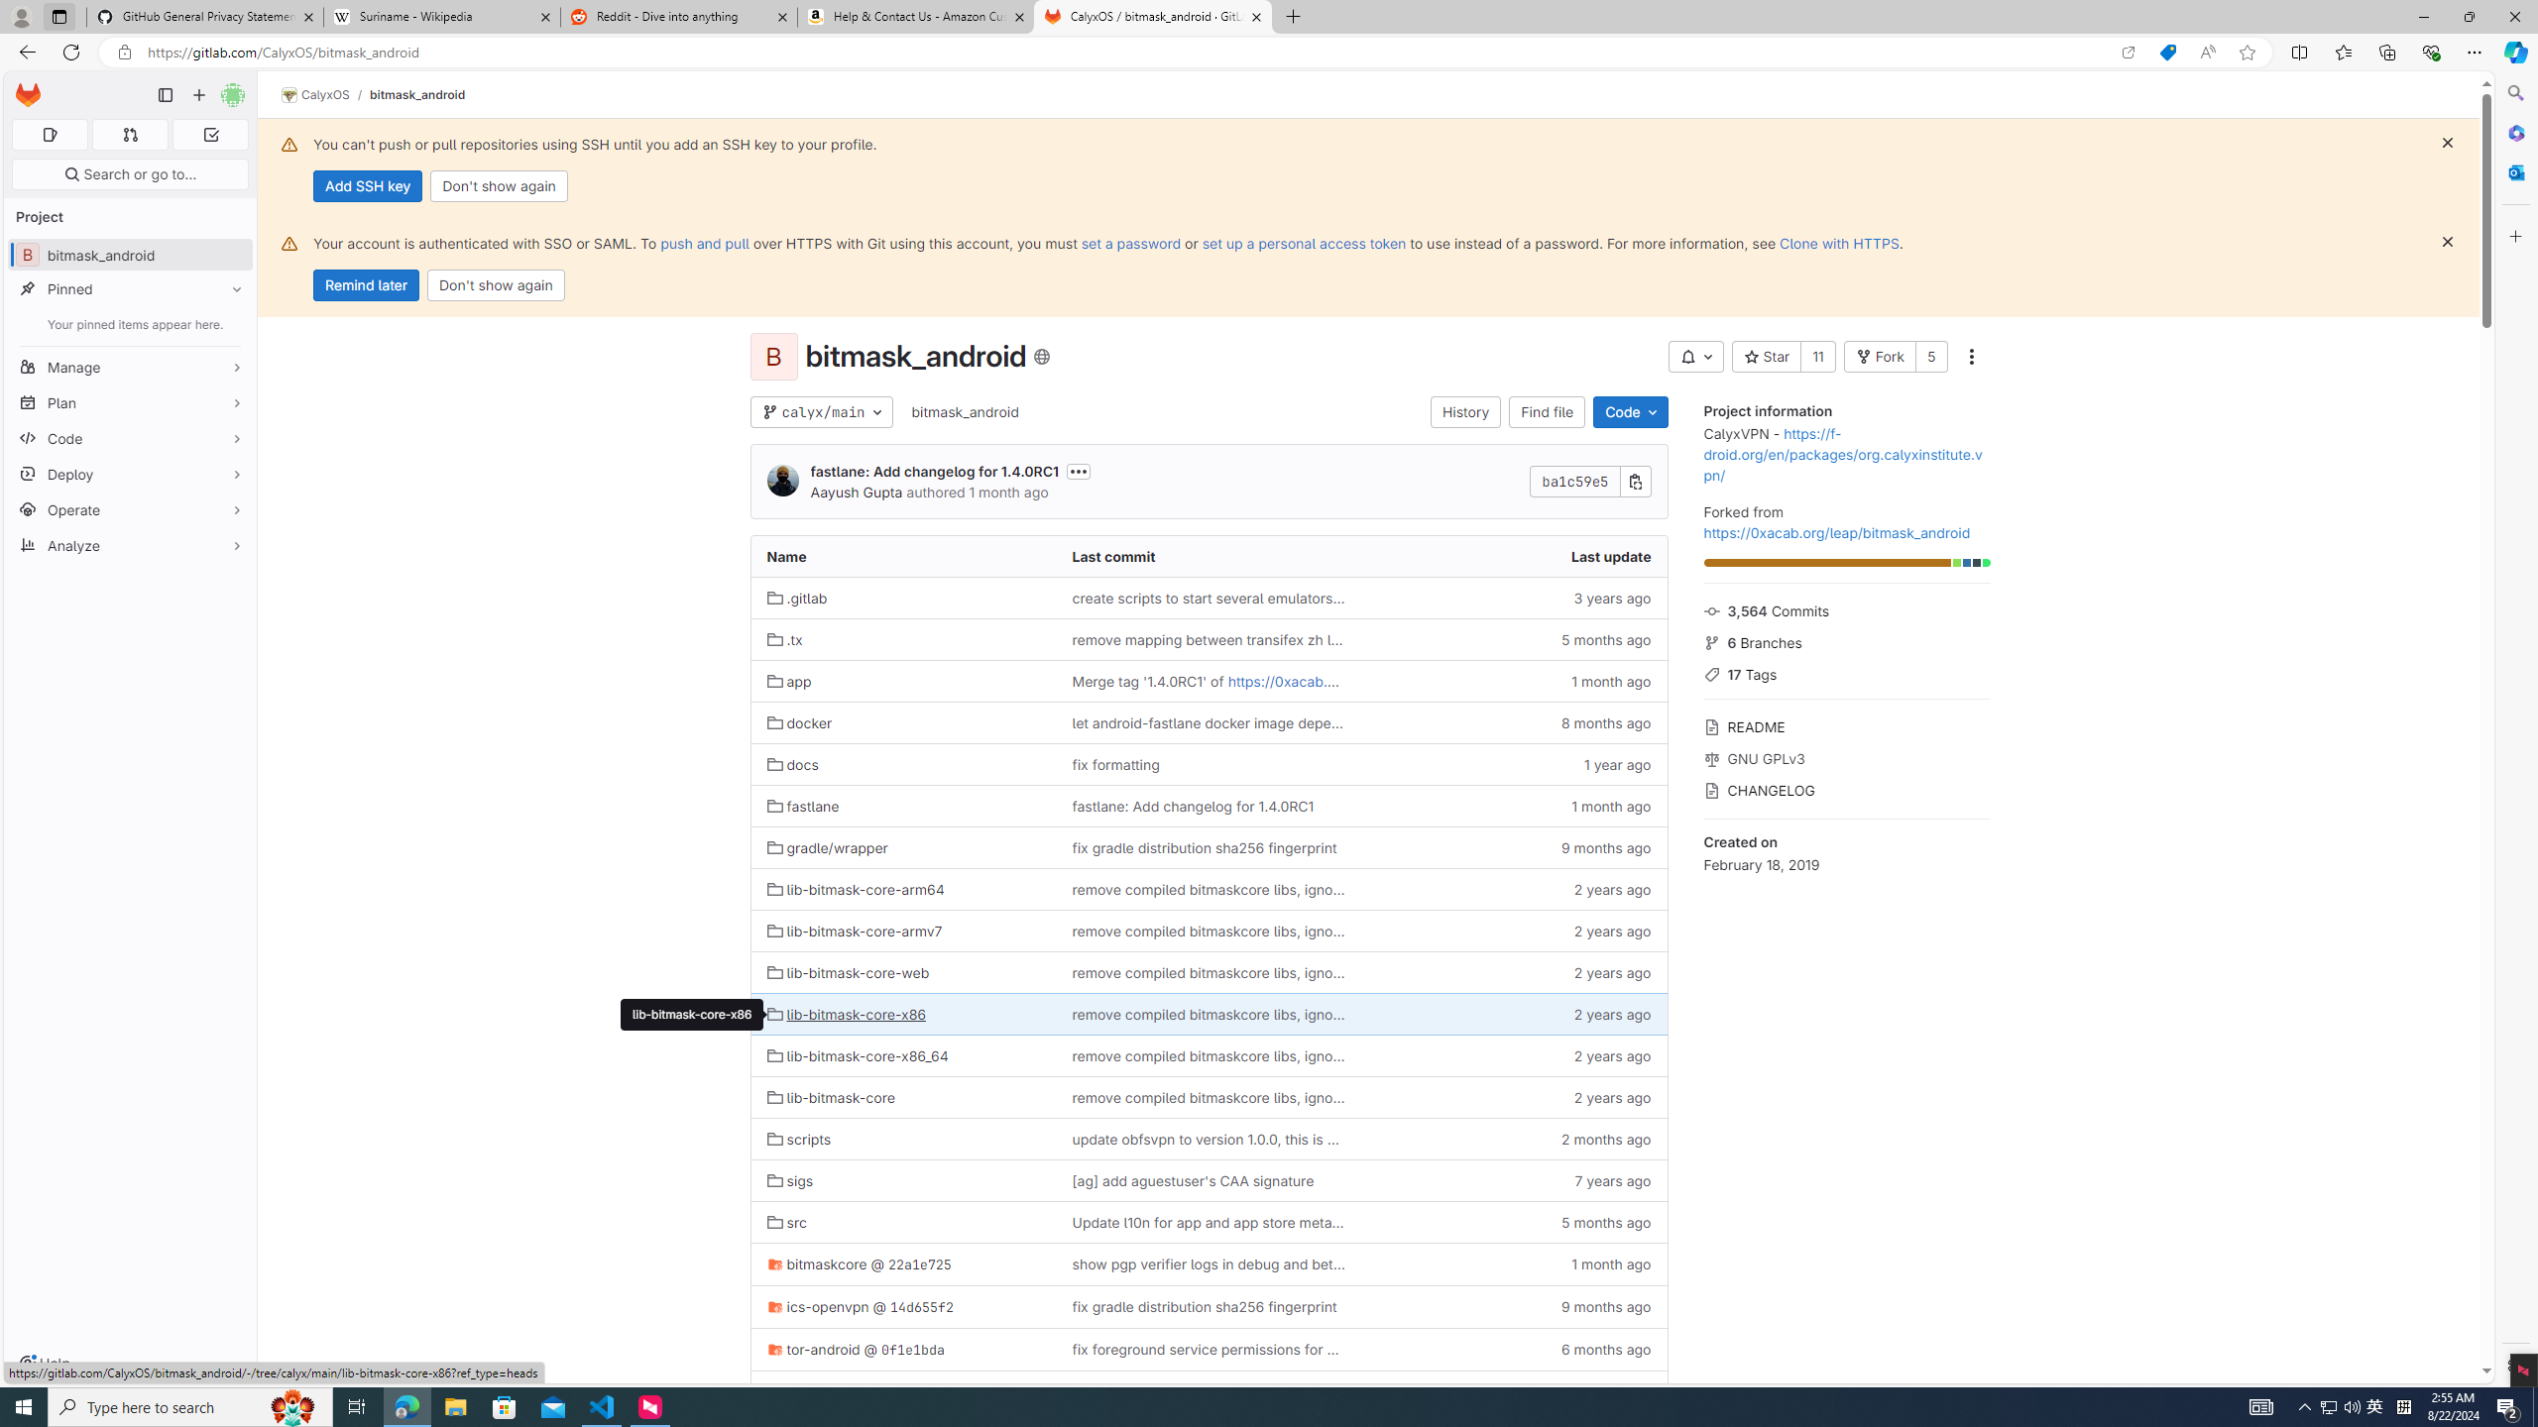  What do you see at coordinates (1711, 791) in the screenshot?
I see `Class: s16 icon gl-mr-3 gl-text-gray-500` at bounding box center [1711, 791].